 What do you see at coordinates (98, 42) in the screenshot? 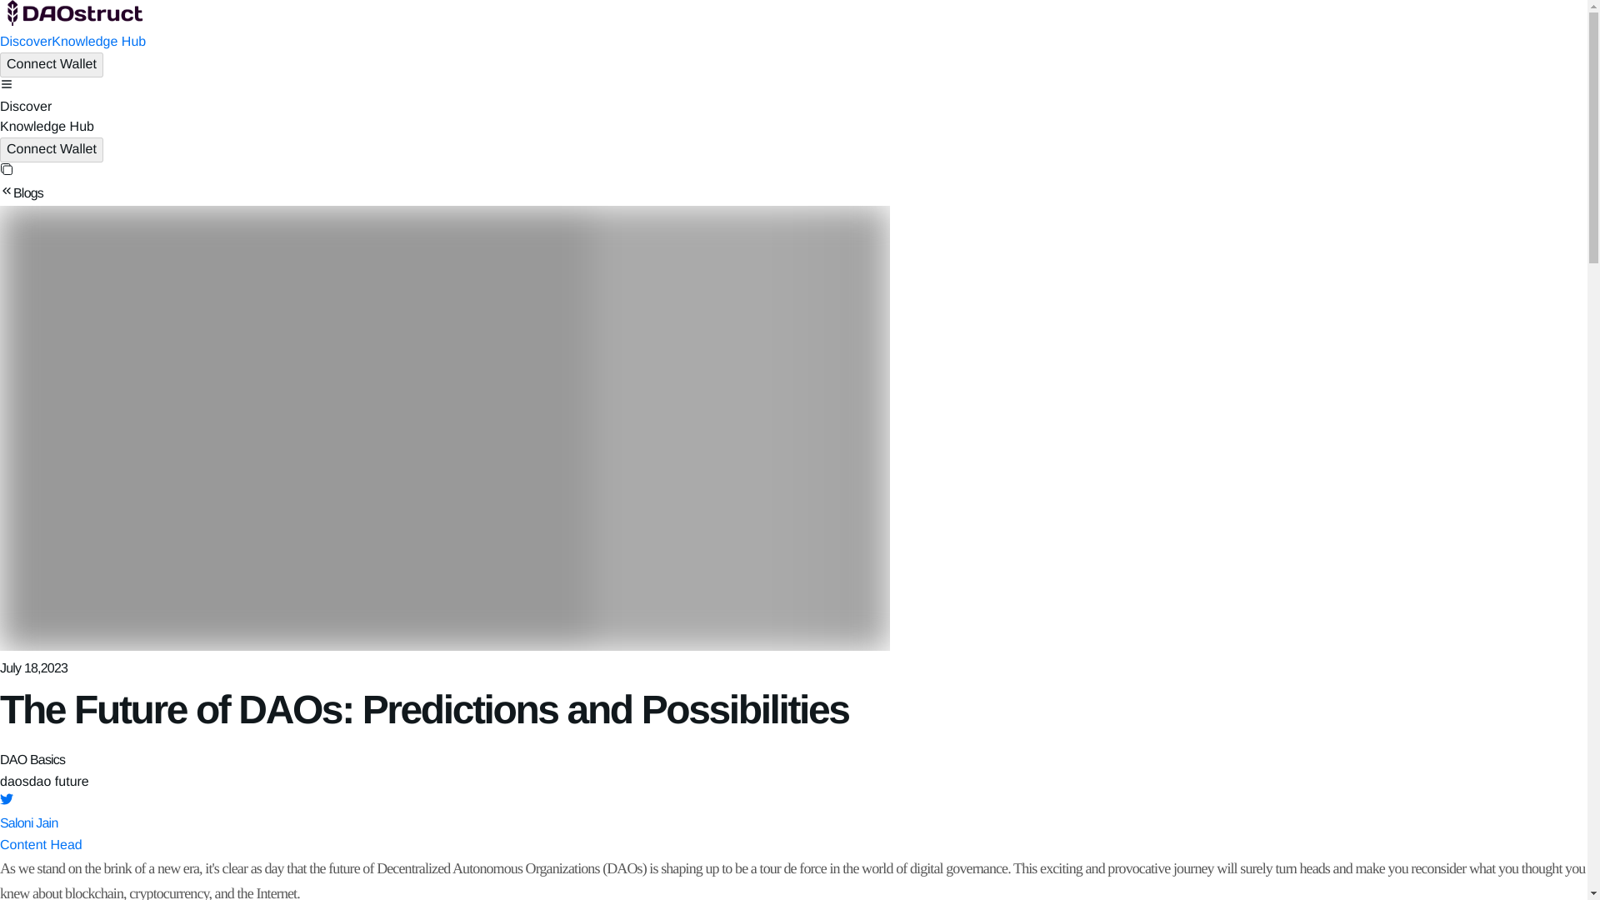
I see `Knowledge Hub` at bounding box center [98, 42].